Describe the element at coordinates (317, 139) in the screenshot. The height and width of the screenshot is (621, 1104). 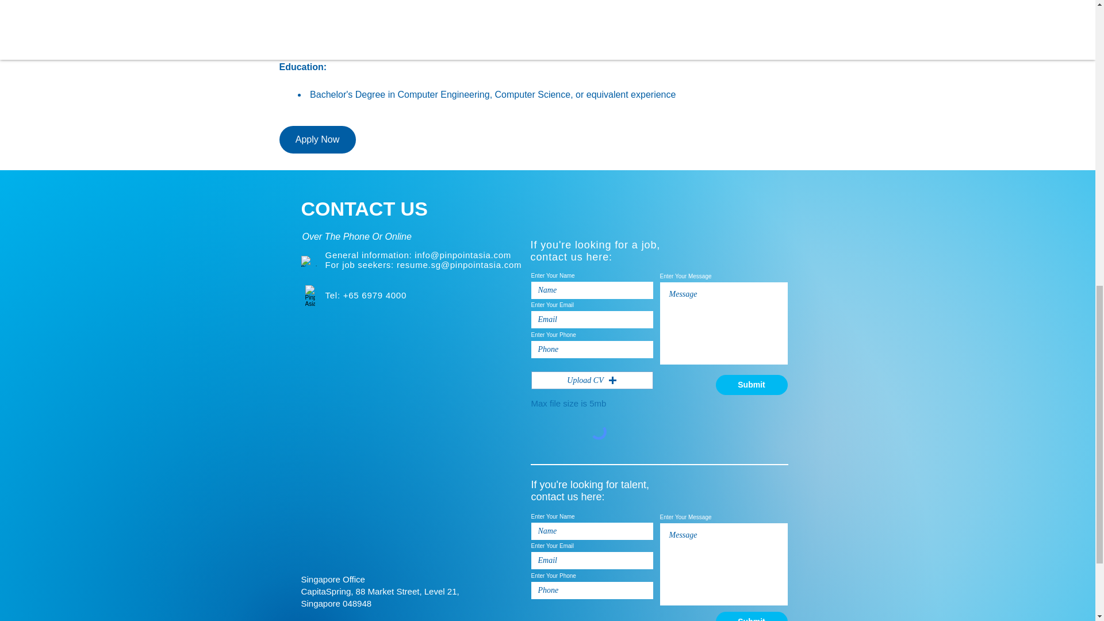
I see `Apply Now` at that location.